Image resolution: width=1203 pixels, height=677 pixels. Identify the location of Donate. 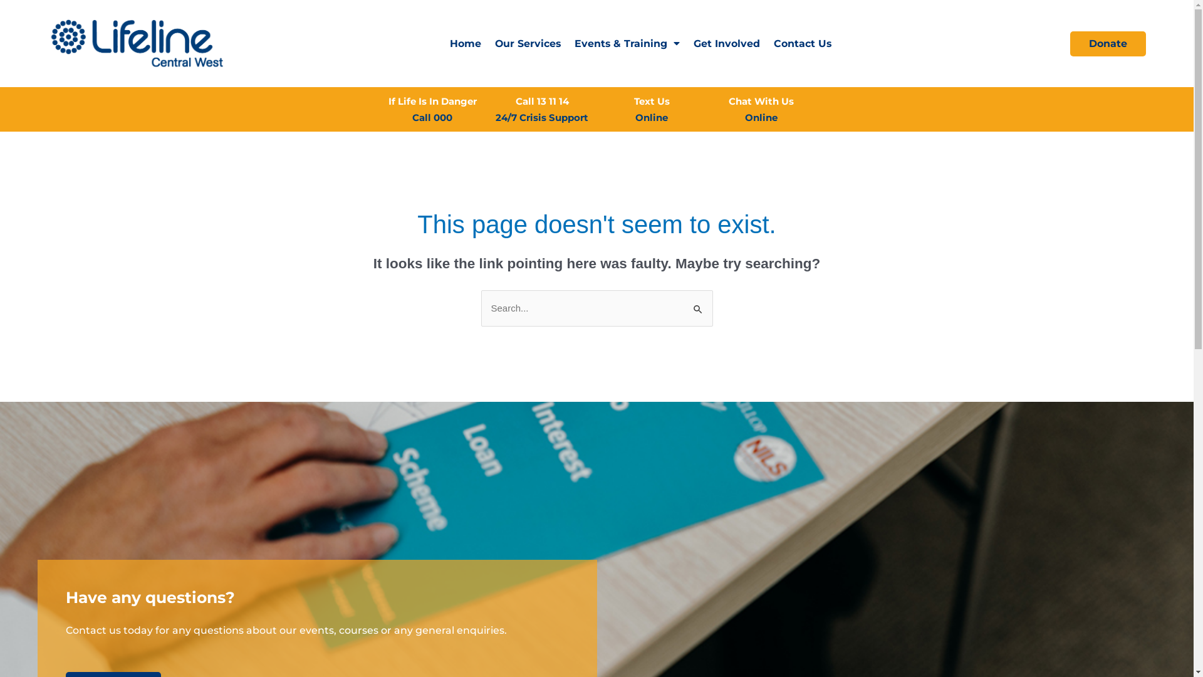
(1108, 44).